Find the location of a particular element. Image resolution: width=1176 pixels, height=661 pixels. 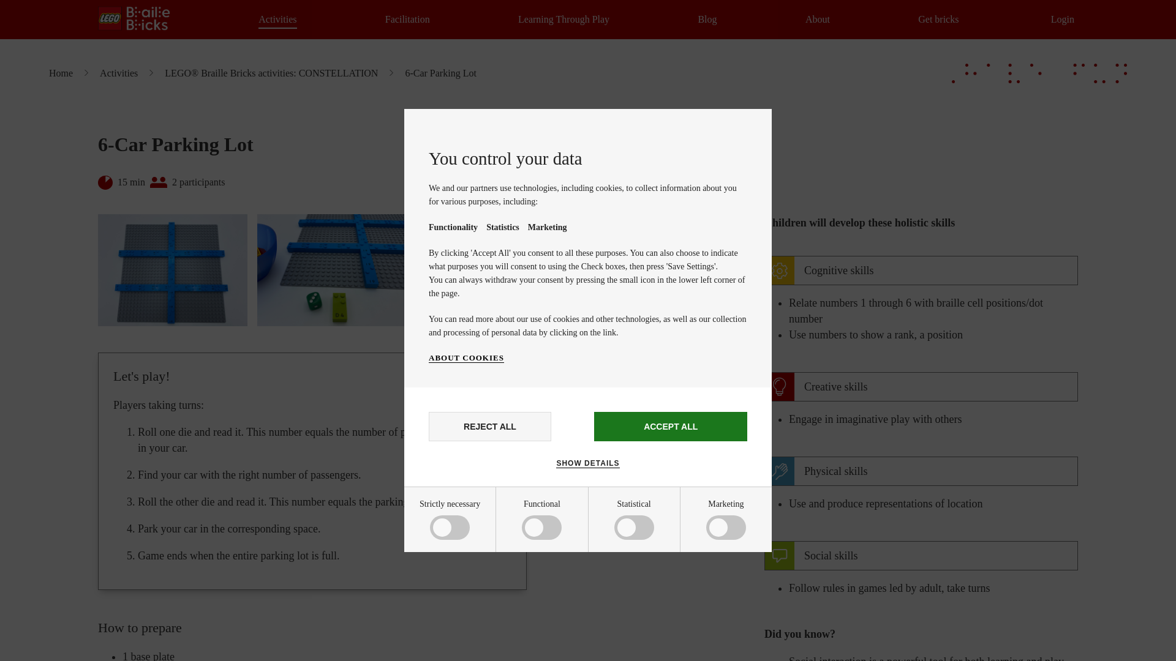

Marketing is located at coordinates (472, 654).